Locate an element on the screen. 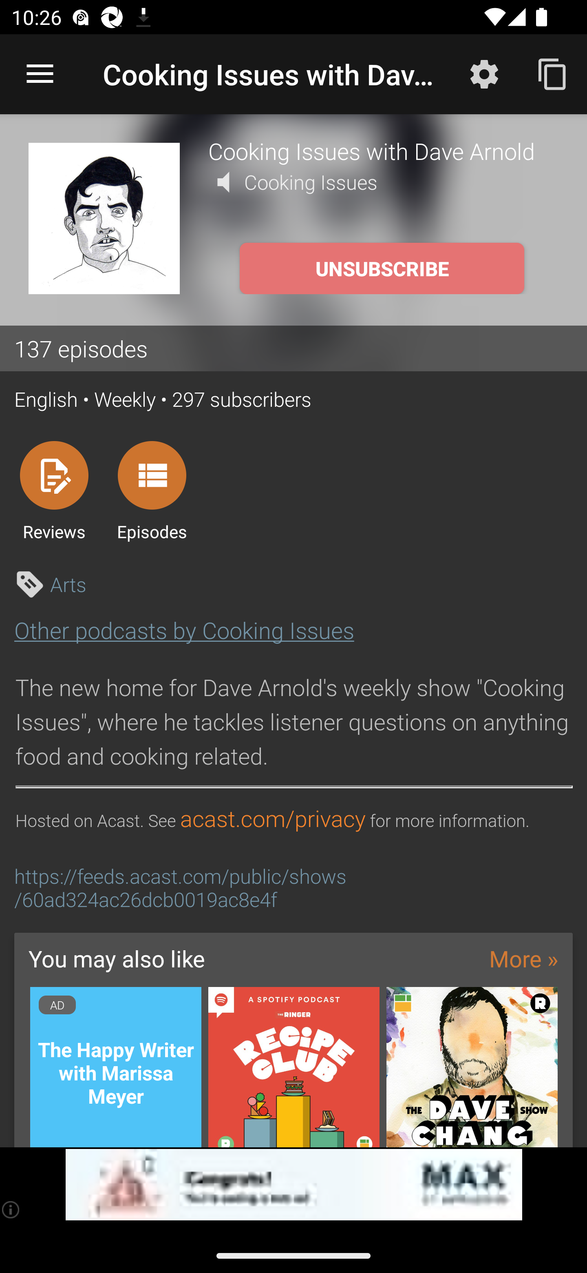  (i) is located at coordinates (11, 1209).